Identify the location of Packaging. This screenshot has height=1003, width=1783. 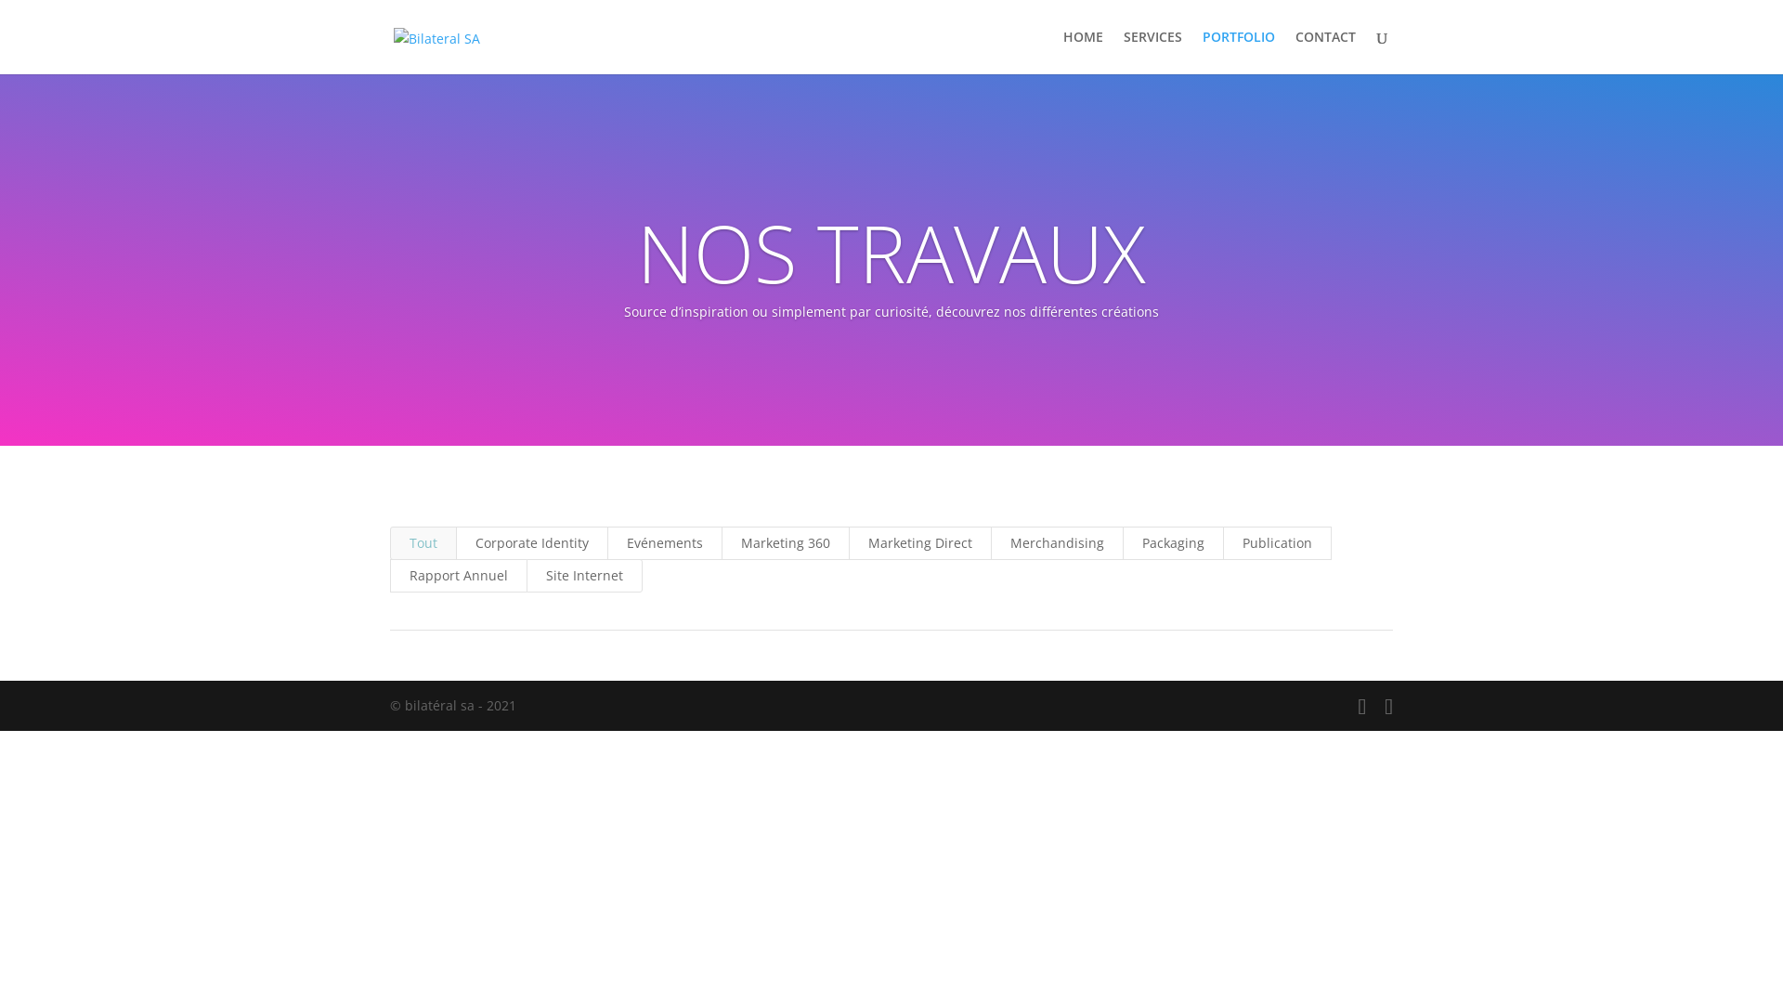
(1174, 543).